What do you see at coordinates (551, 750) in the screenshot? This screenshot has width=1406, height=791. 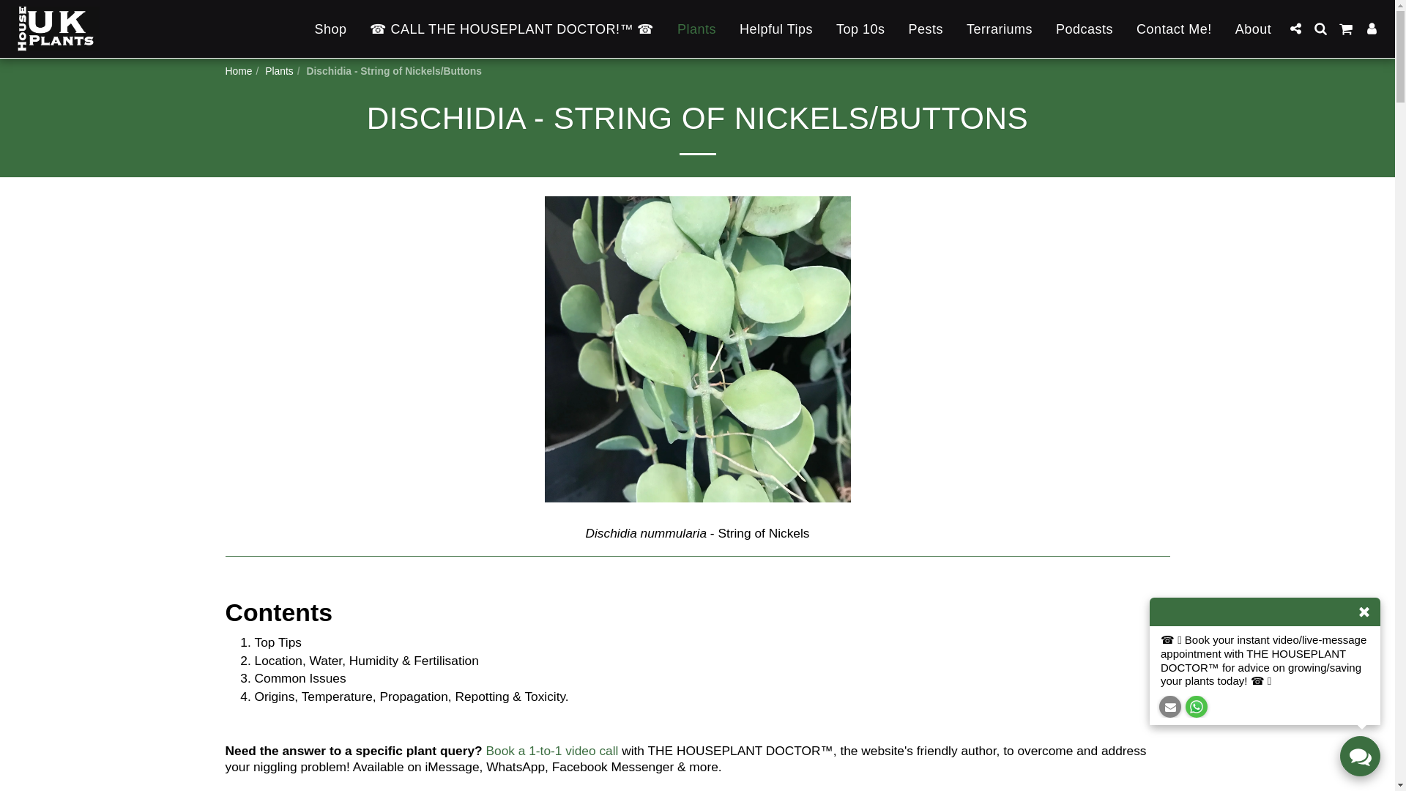 I see `Book a 1-to-1 video call` at bounding box center [551, 750].